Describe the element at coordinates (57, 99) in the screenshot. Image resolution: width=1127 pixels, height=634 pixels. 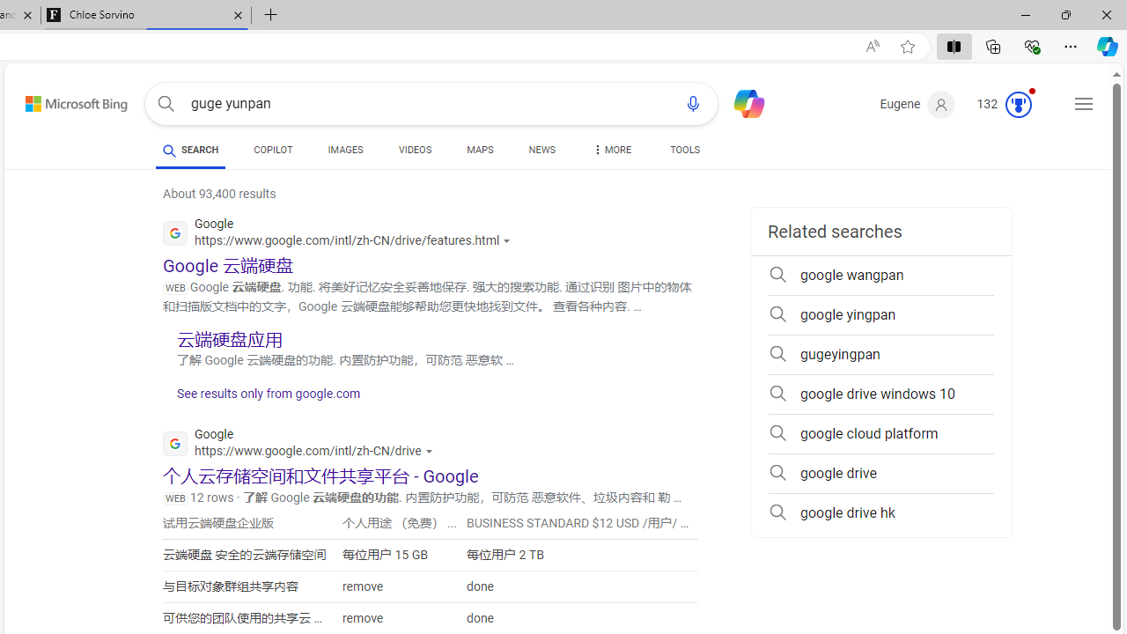
I see `Skip to content` at that location.